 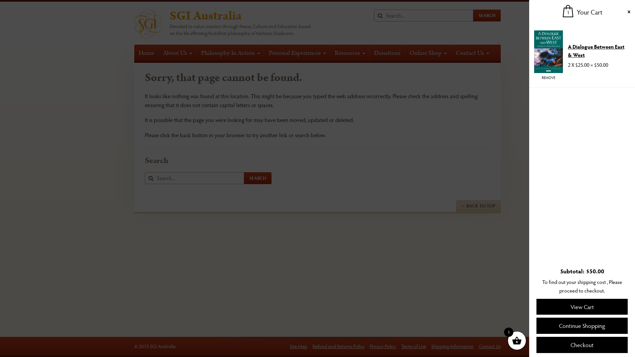 I want to click on Home, so click(x=148, y=24).